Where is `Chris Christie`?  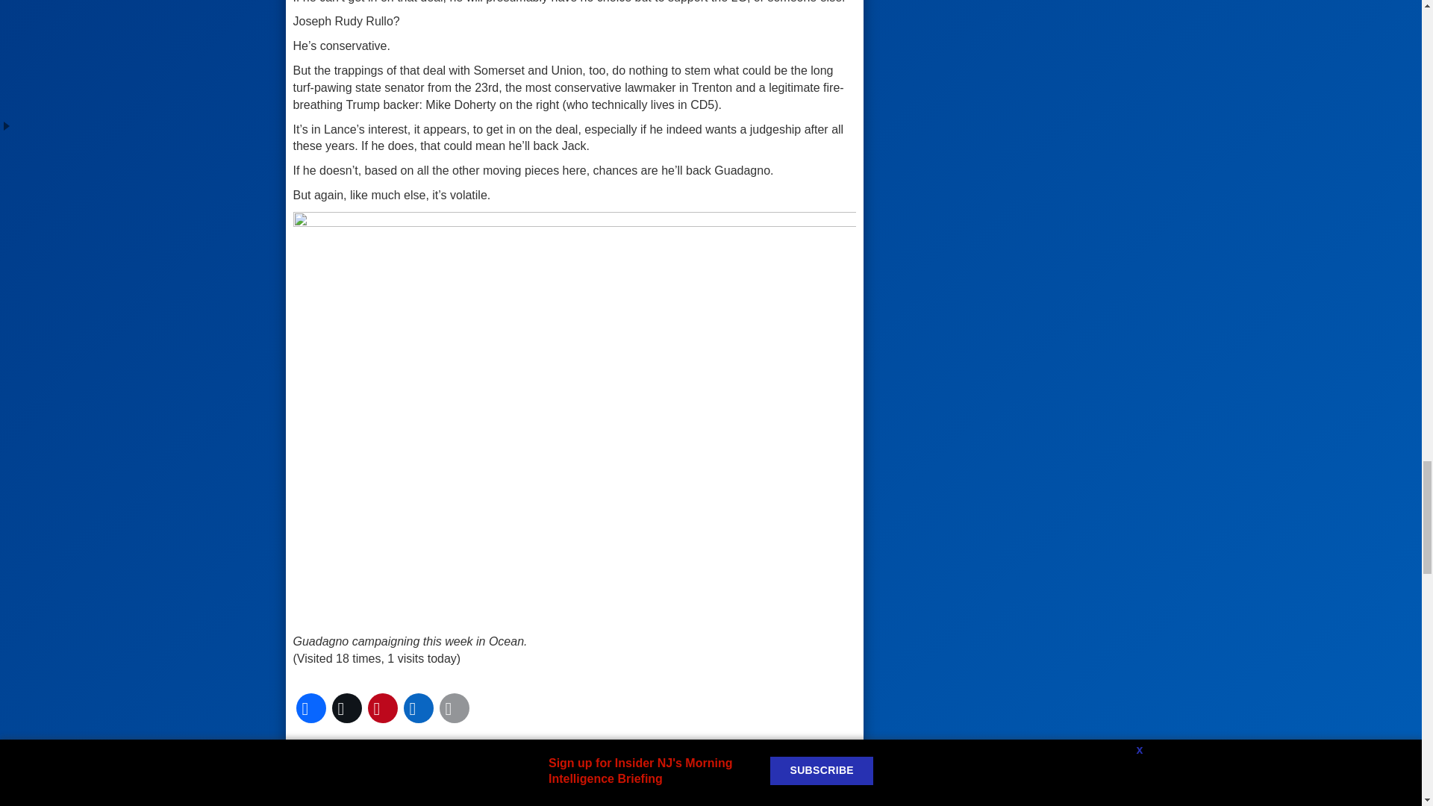
Chris Christie is located at coordinates (587, 763).